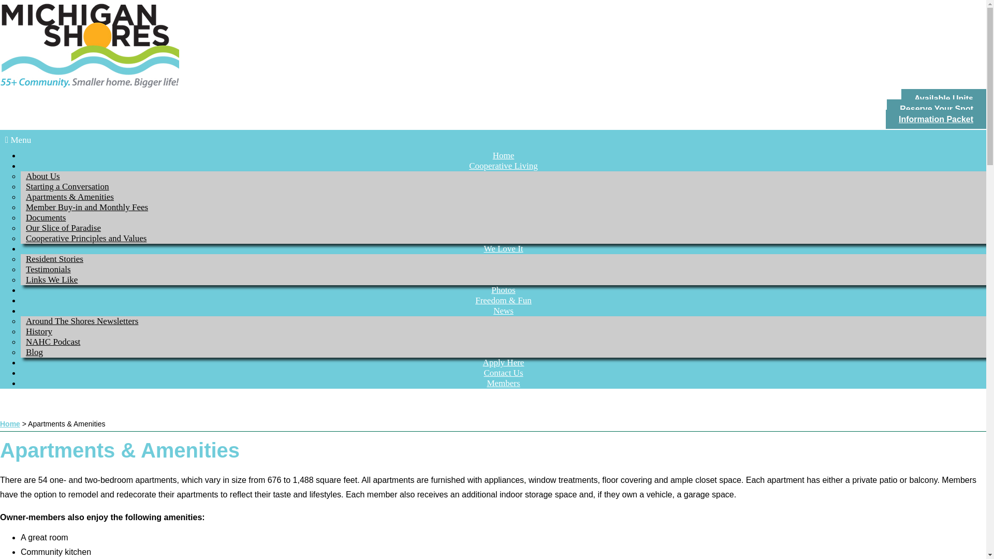 The height and width of the screenshot is (559, 994). Describe the element at coordinates (52, 279) in the screenshot. I see `Links We Like` at that location.